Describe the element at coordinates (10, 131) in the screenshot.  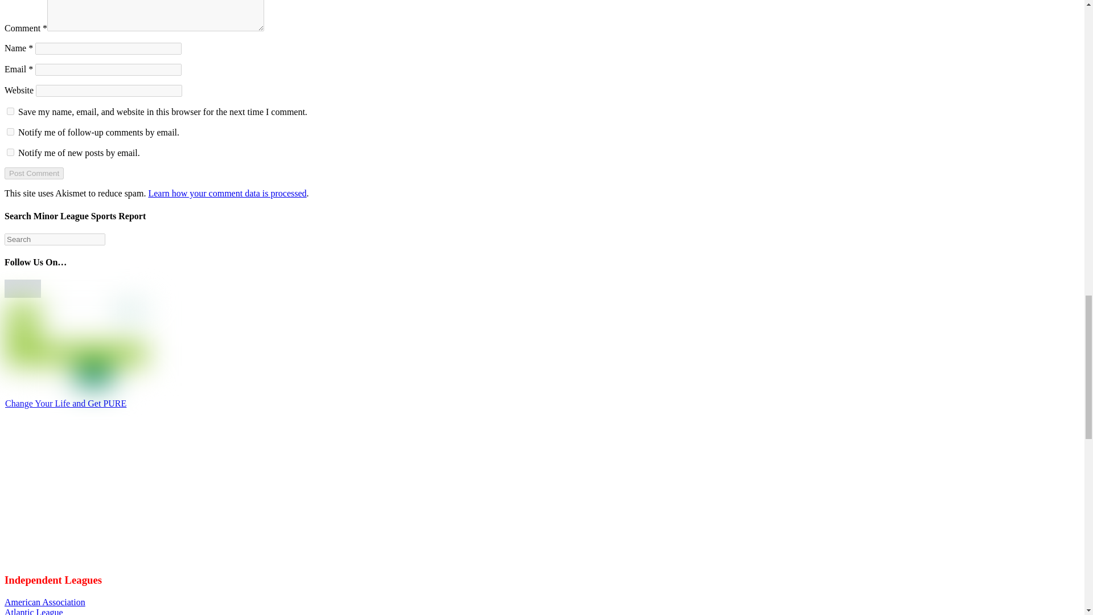
I see `subscribe` at that location.